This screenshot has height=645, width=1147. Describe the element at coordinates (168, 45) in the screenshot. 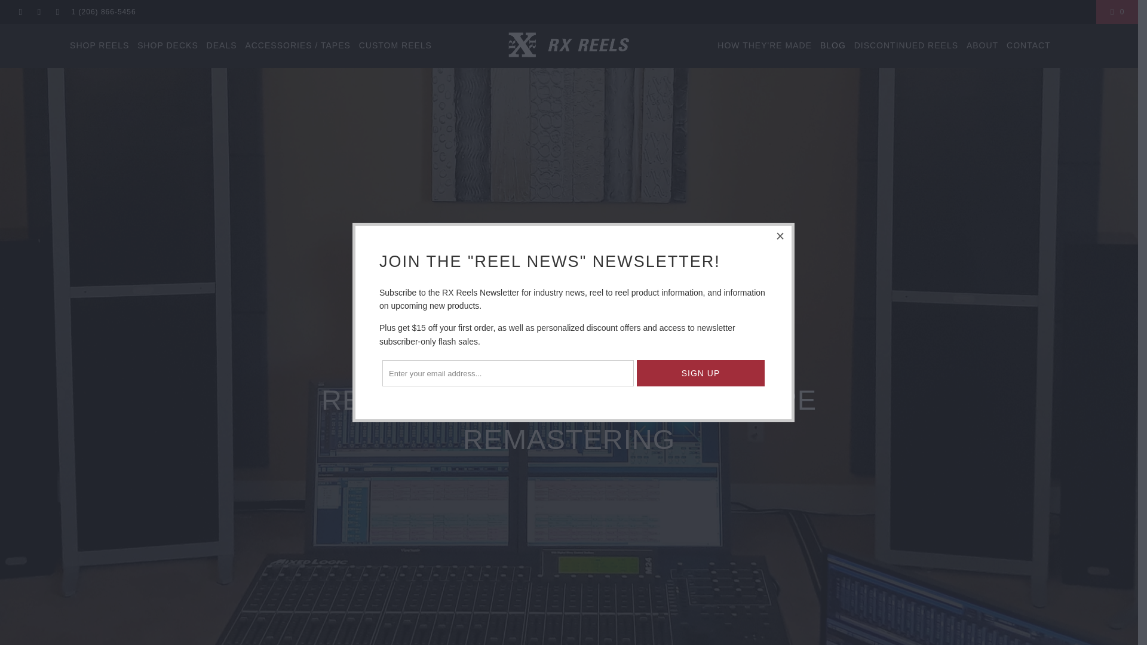

I see `SHOP DECKS` at that location.